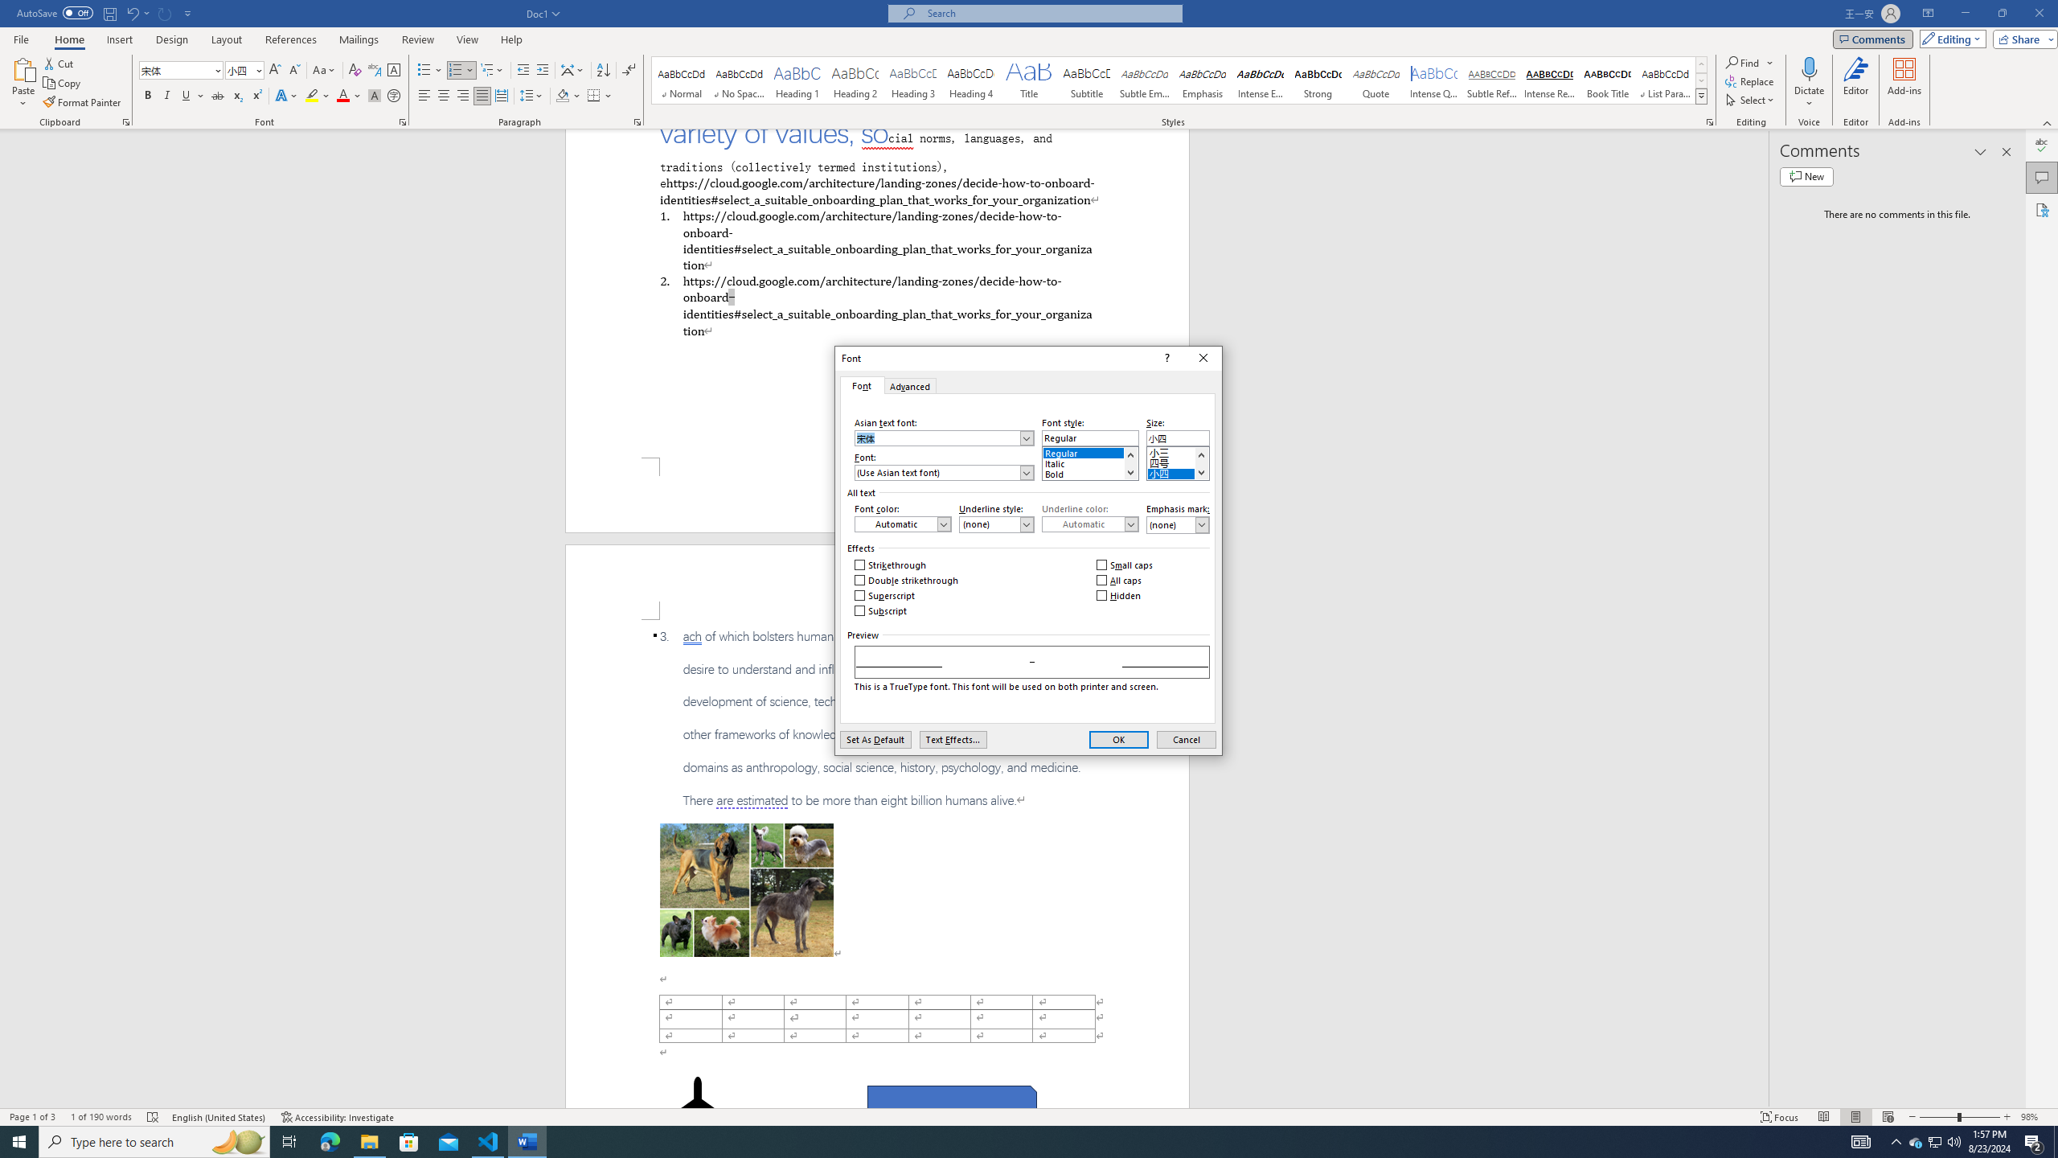 The image size is (2058, 1158). I want to click on Task Pane Options, so click(1981, 152).